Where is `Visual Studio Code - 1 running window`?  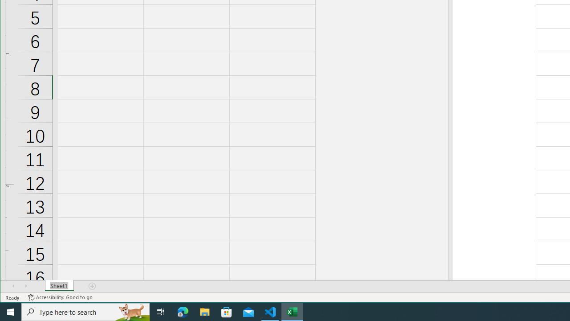
Visual Studio Code - 1 running window is located at coordinates (270, 312).